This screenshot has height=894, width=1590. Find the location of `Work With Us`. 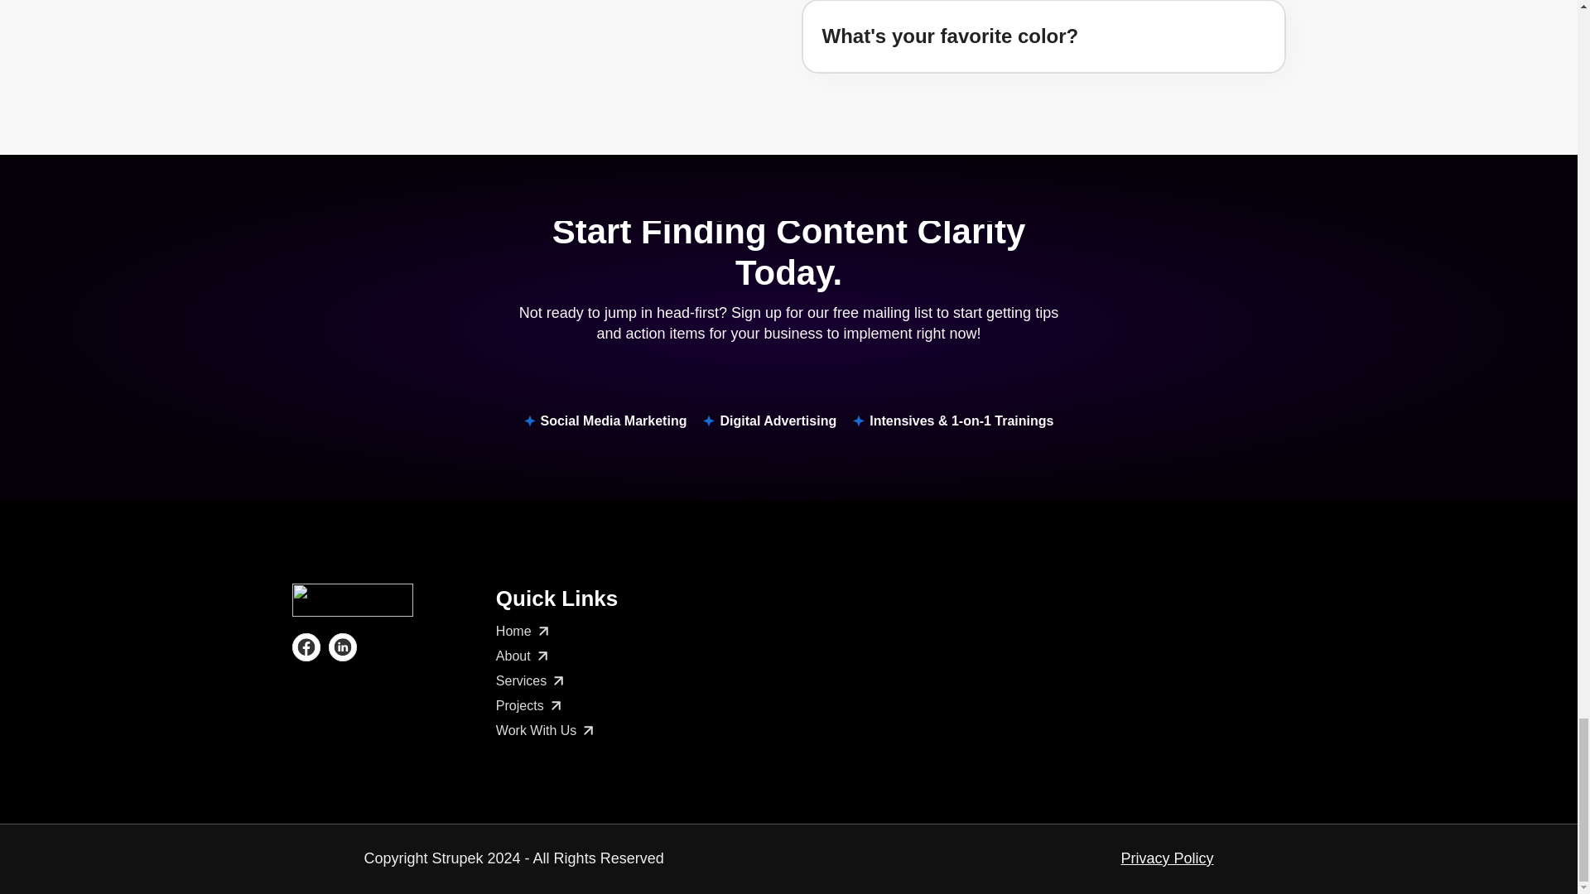

Work With Us is located at coordinates (547, 730).